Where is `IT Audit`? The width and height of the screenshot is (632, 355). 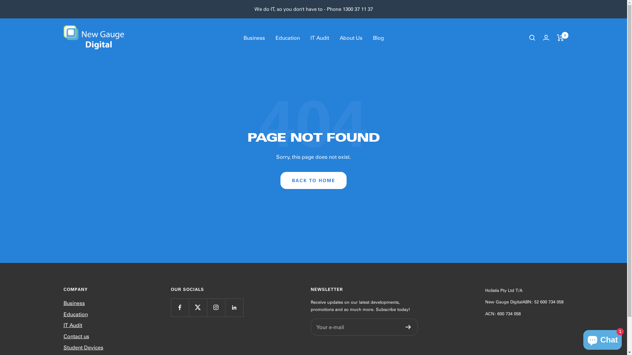
IT Audit is located at coordinates (72, 325).